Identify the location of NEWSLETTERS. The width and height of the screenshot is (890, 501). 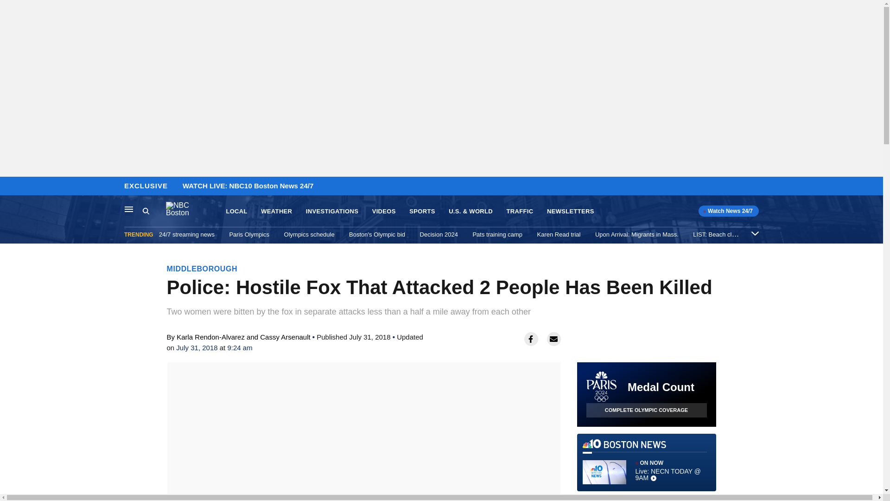
(571, 212).